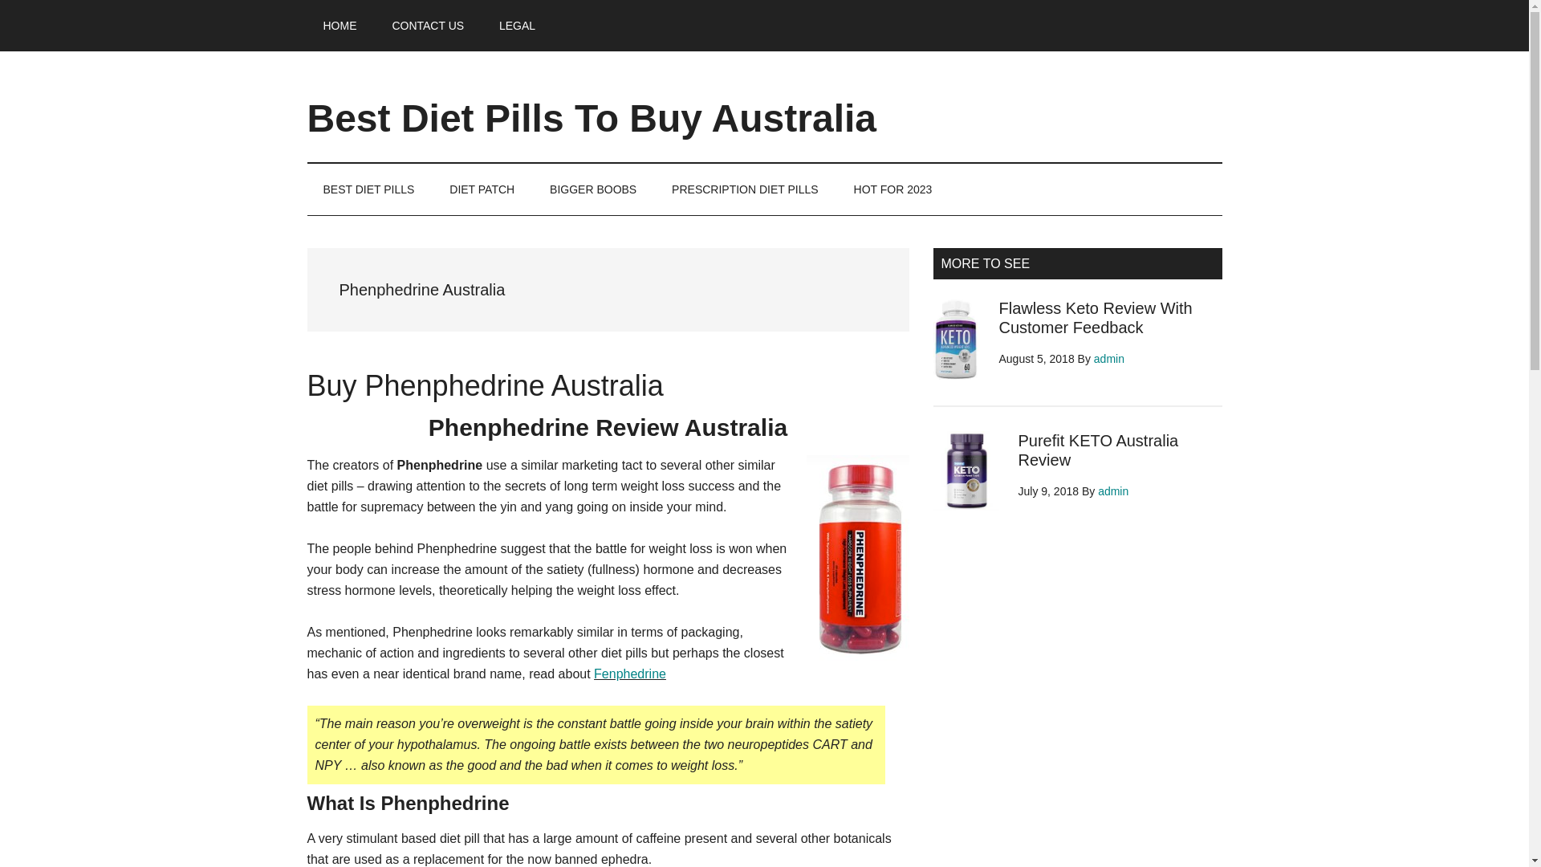 The image size is (1541, 867). What do you see at coordinates (592, 117) in the screenshot?
I see `Best Diet Pills To Buy Australia` at bounding box center [592, 117].